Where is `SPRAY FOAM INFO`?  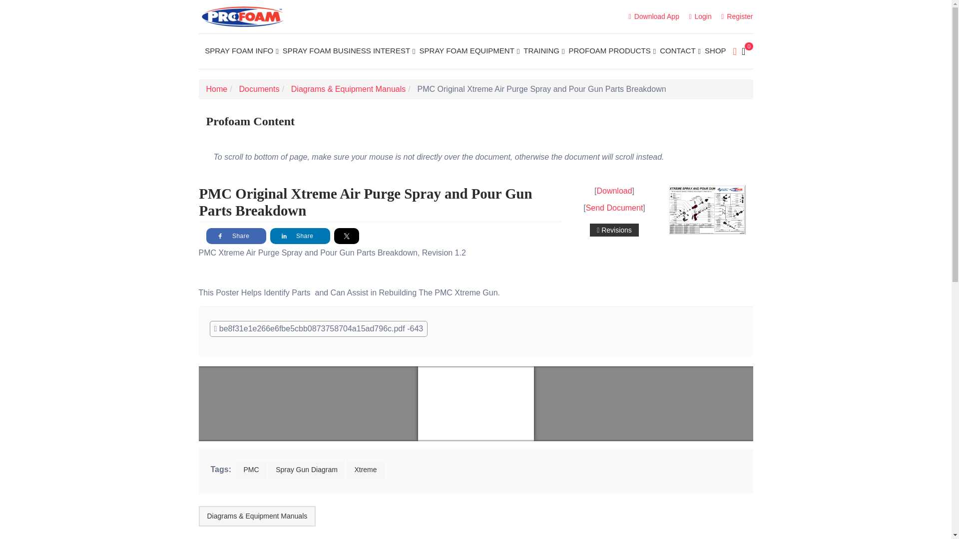
SPRAY FOAM INFO is located at coordinates (241, 51).